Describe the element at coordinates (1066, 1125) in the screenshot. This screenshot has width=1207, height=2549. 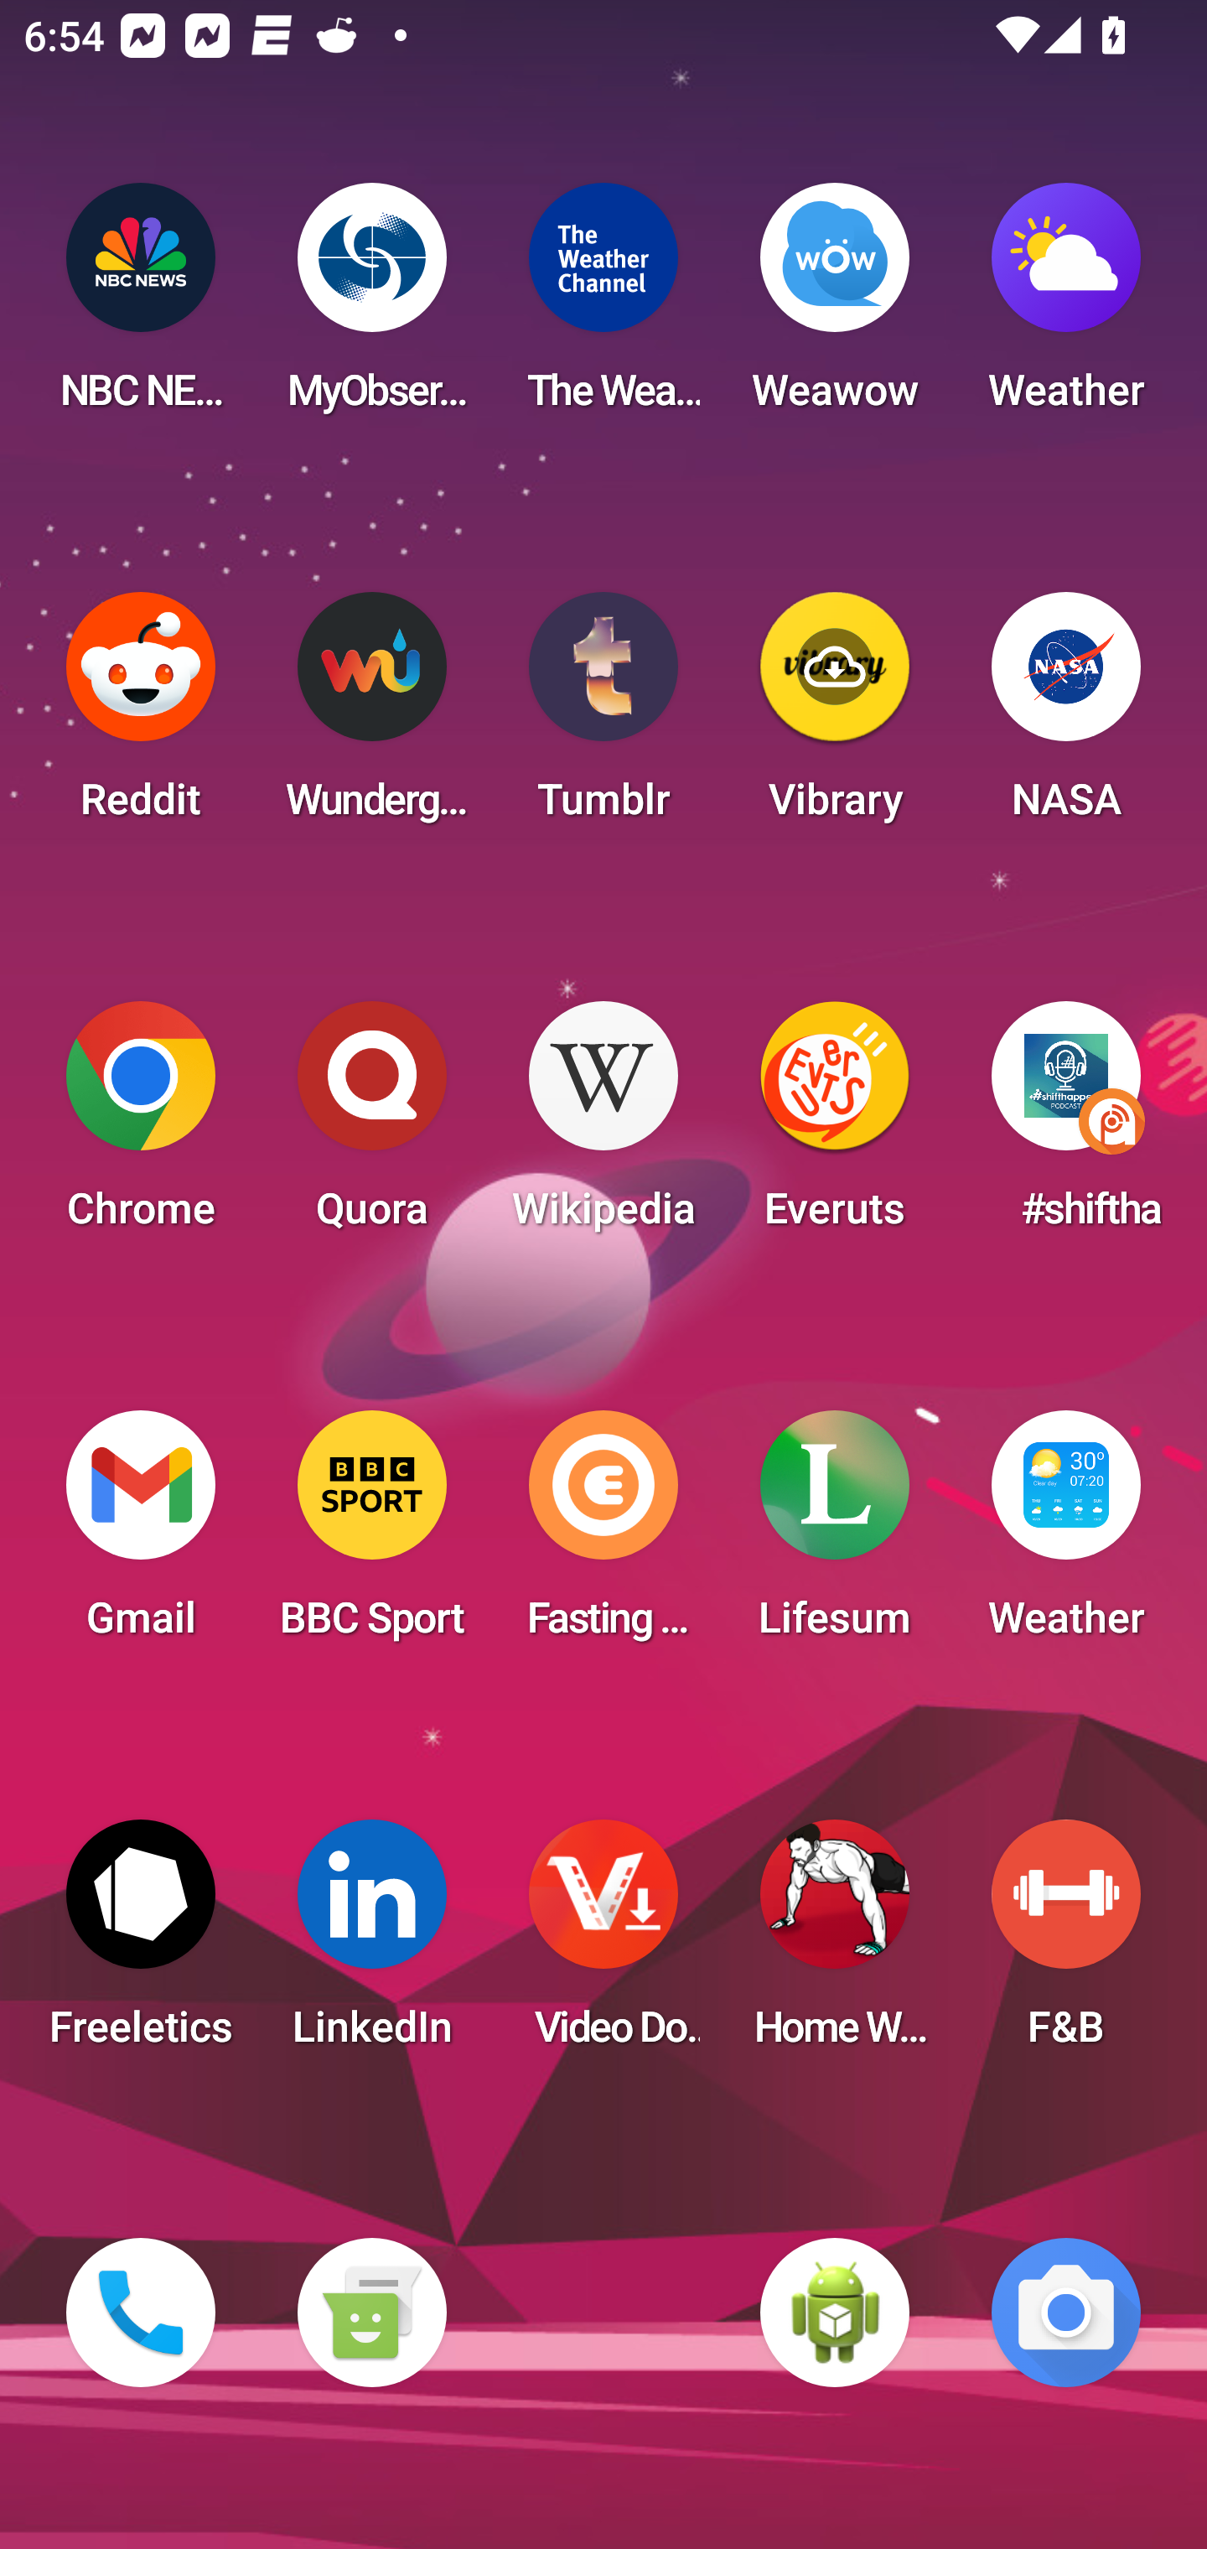
I see `#shifthappens in the Digital Workplace Podcast` at that location.